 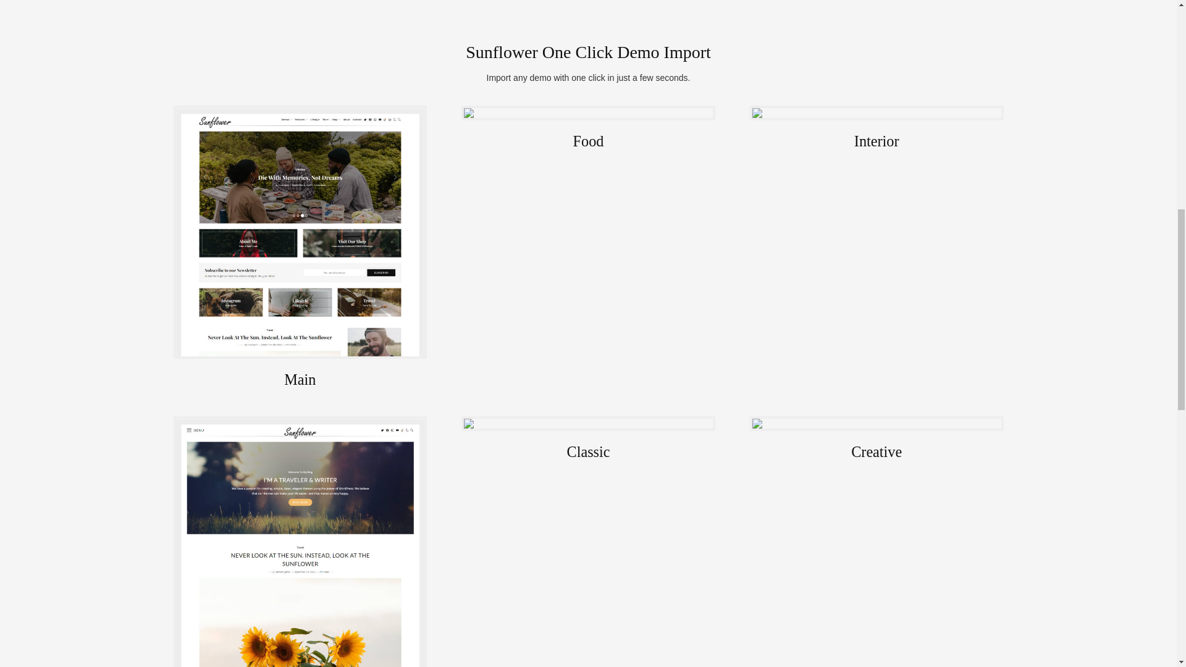 I want to click on Minimal, so click(x=300, y=541).